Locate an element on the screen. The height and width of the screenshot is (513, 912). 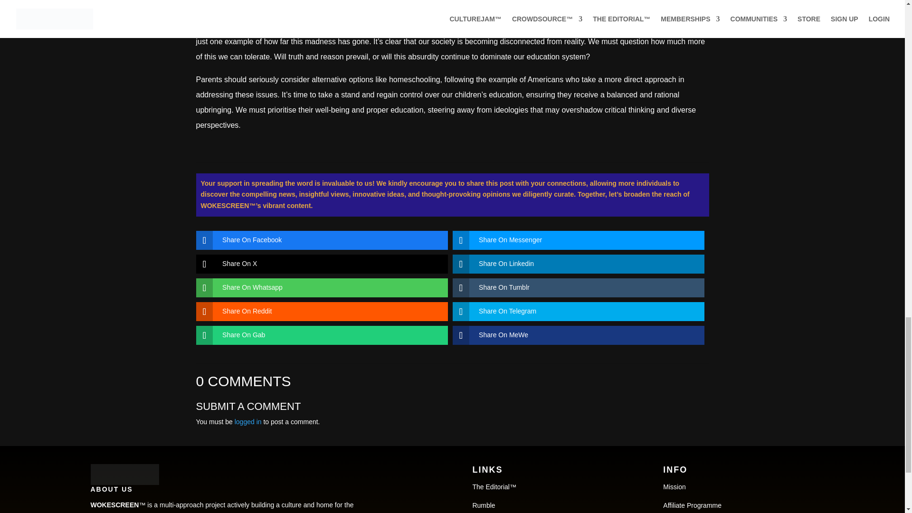
Share On Tumblr is located at coordinates (571, 288).